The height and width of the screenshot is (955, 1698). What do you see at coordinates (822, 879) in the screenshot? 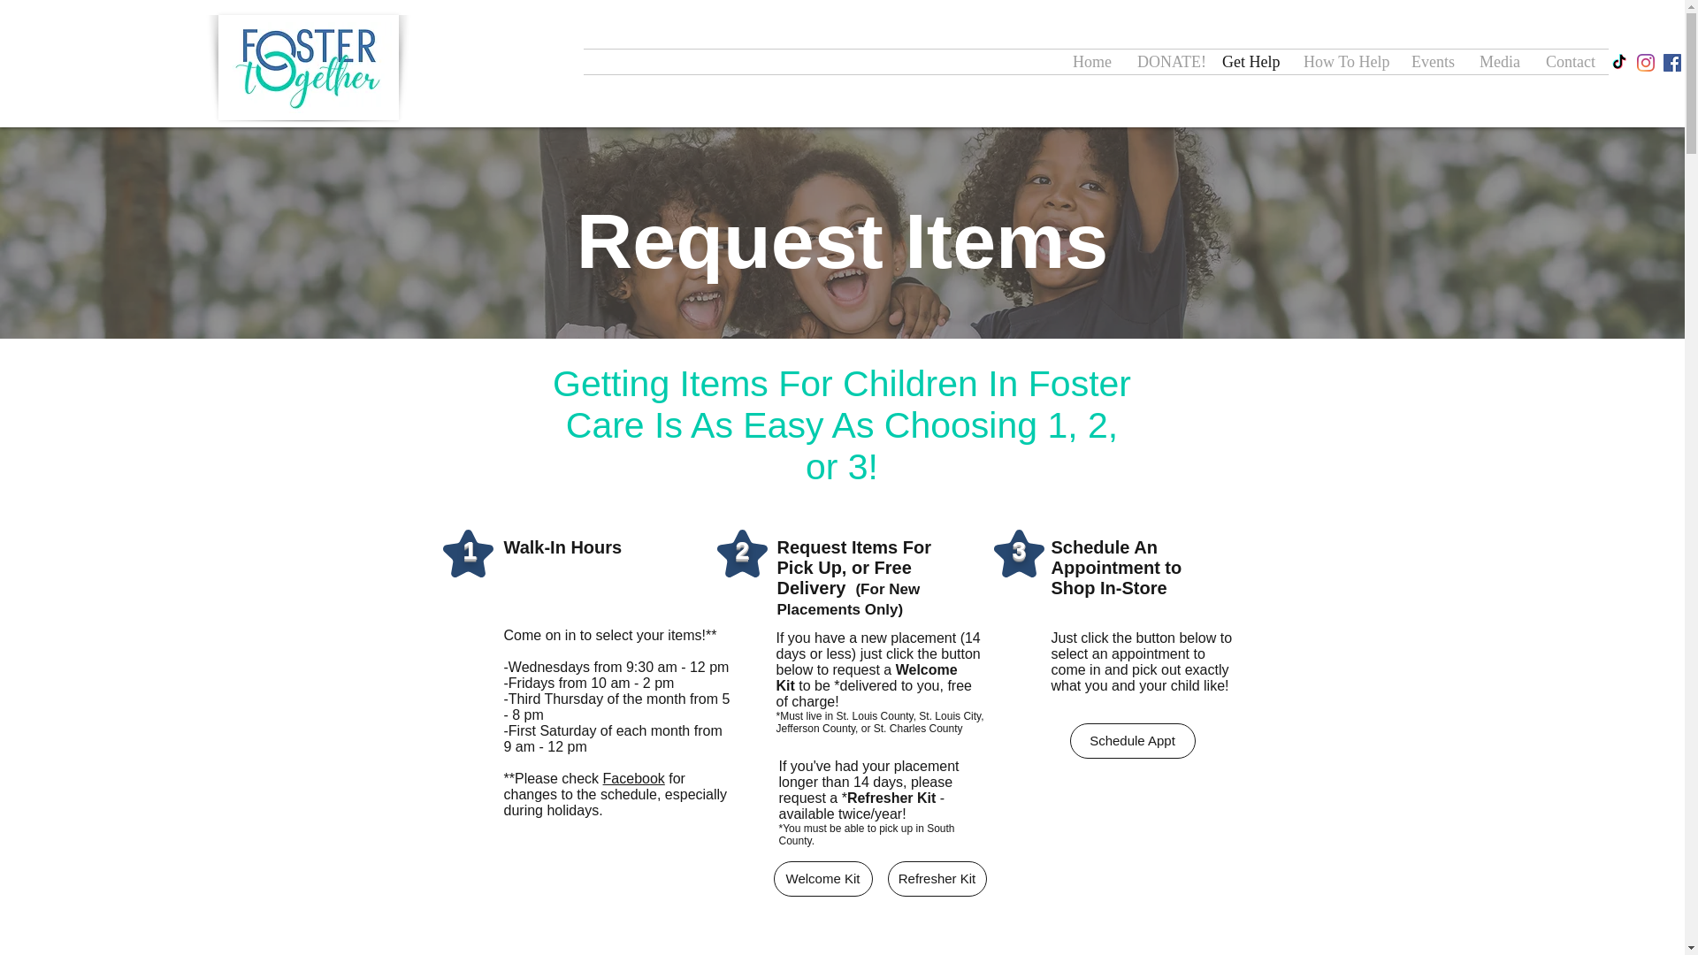
I see `Welcome Kit` at bounding box center [822, 879].